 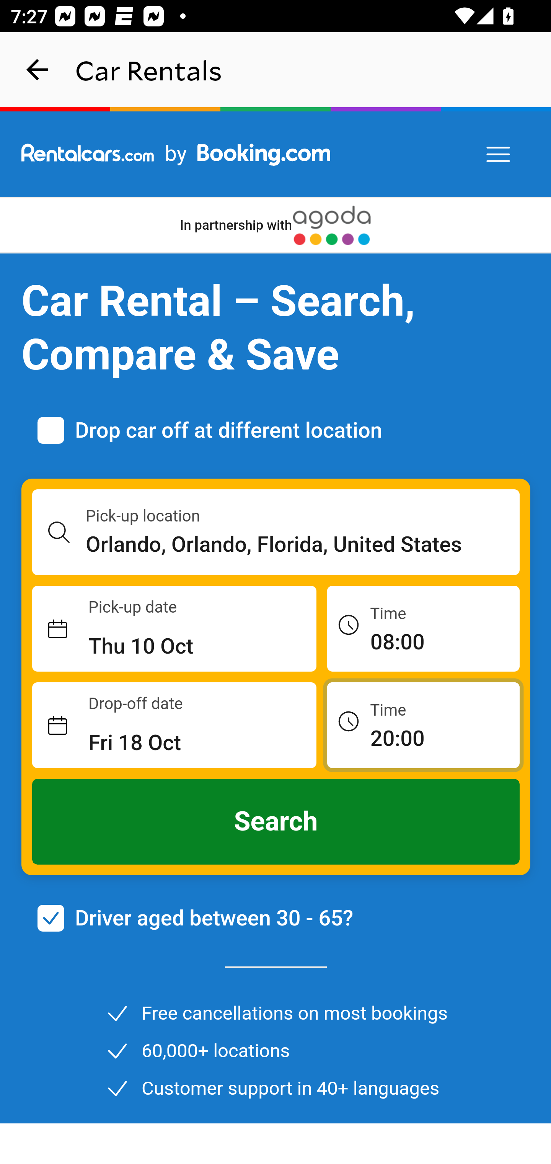 I want to click on navigation_button, so click(x=37, y=70).